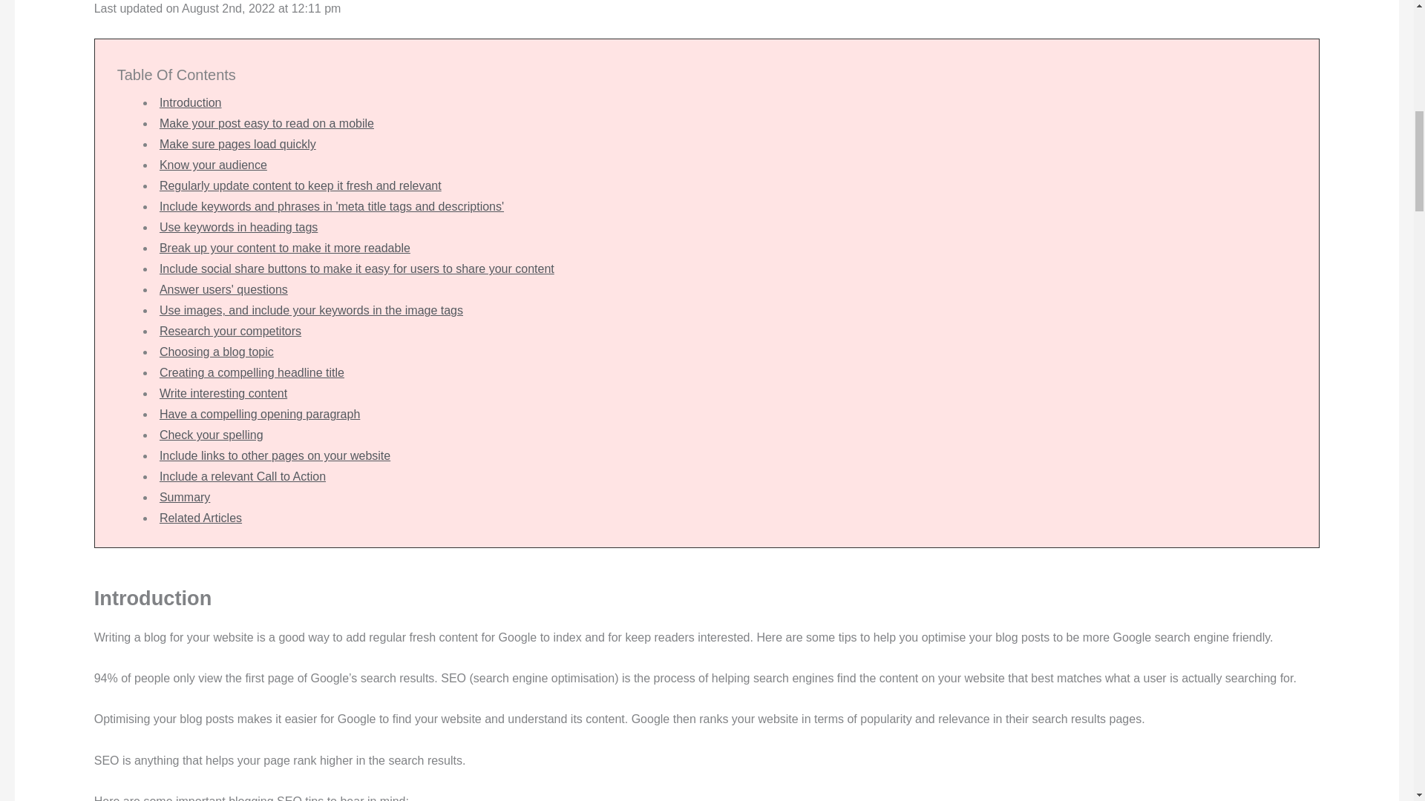  I want to click on Introduction, so click(191, 102).